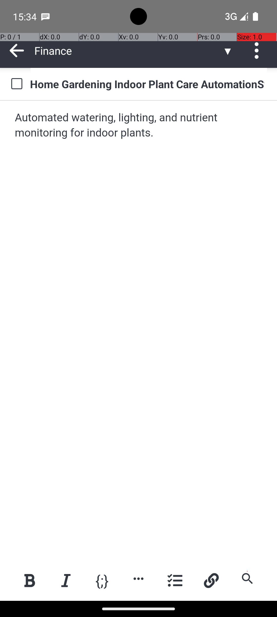 This screenshot has width=277, height=617. I want to click on , so click(17, 50).